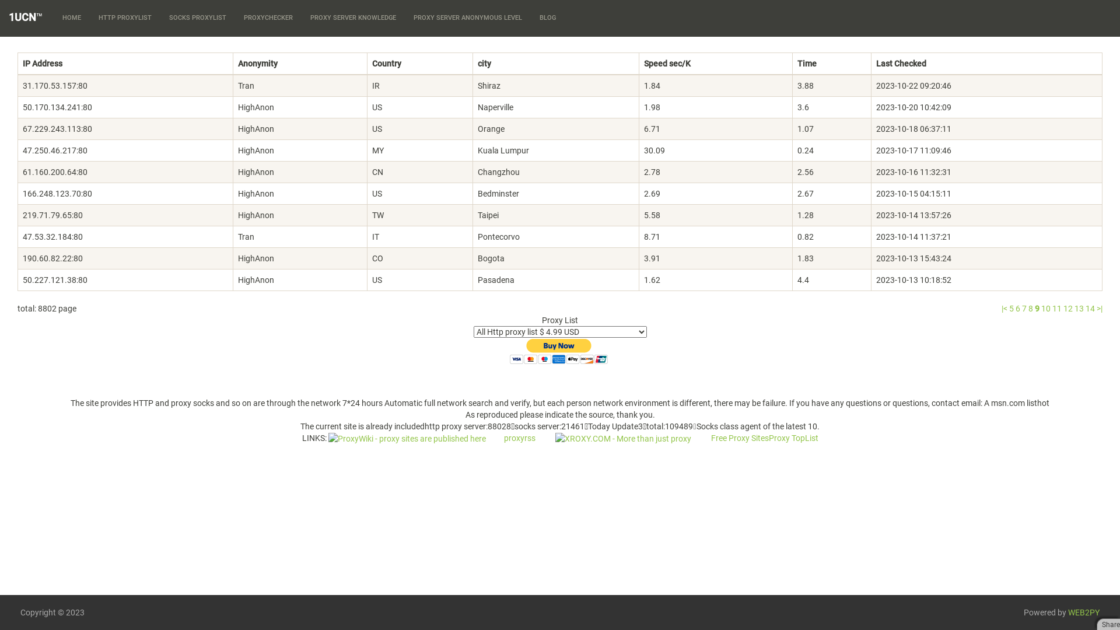 Image resolution: width=1120 pixels, height=630 pixels. Describe the element at coordinates (468, 18) in the screenshot. I see `PROXY SERVER ANONYMOUS LEVEL` at that location.